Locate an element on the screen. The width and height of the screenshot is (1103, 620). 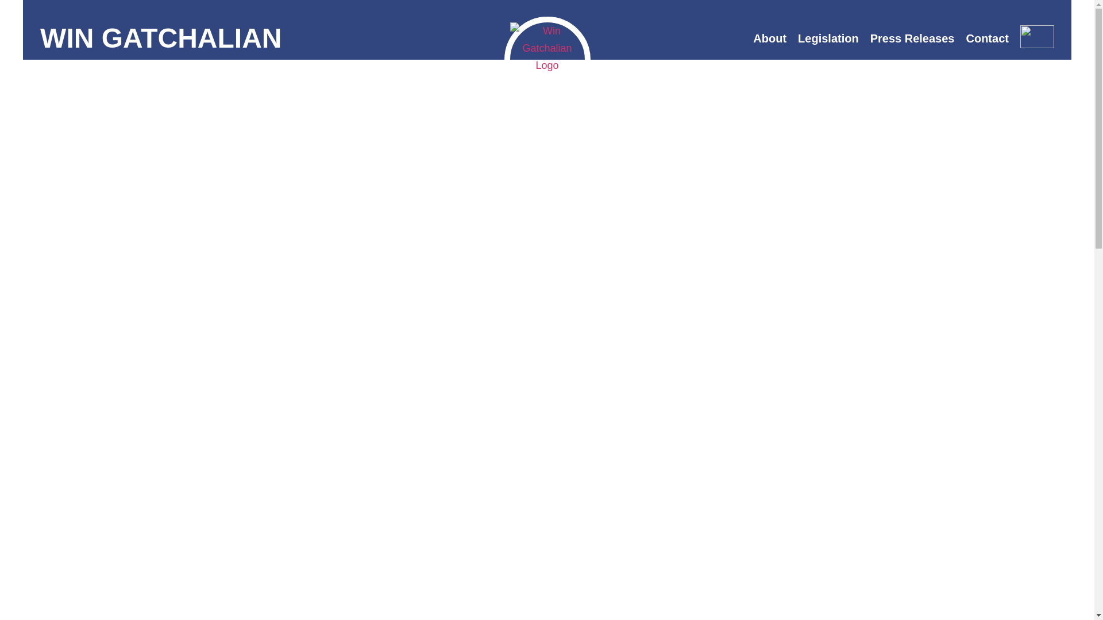
Legislation is located at coordinates (828, 38).